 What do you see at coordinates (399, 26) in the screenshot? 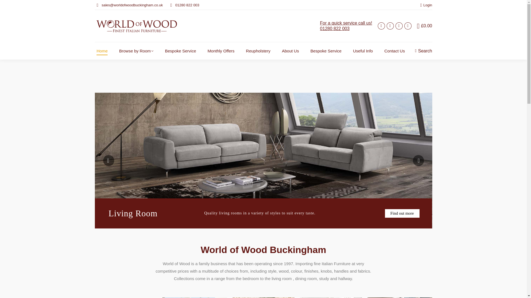
I see `Instagram page opens in new window` at bounding box center [399, 26].